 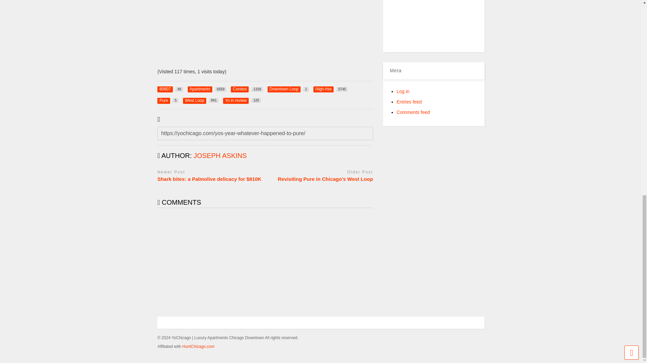 I want to click on author profile, so click(x=220, y=156).